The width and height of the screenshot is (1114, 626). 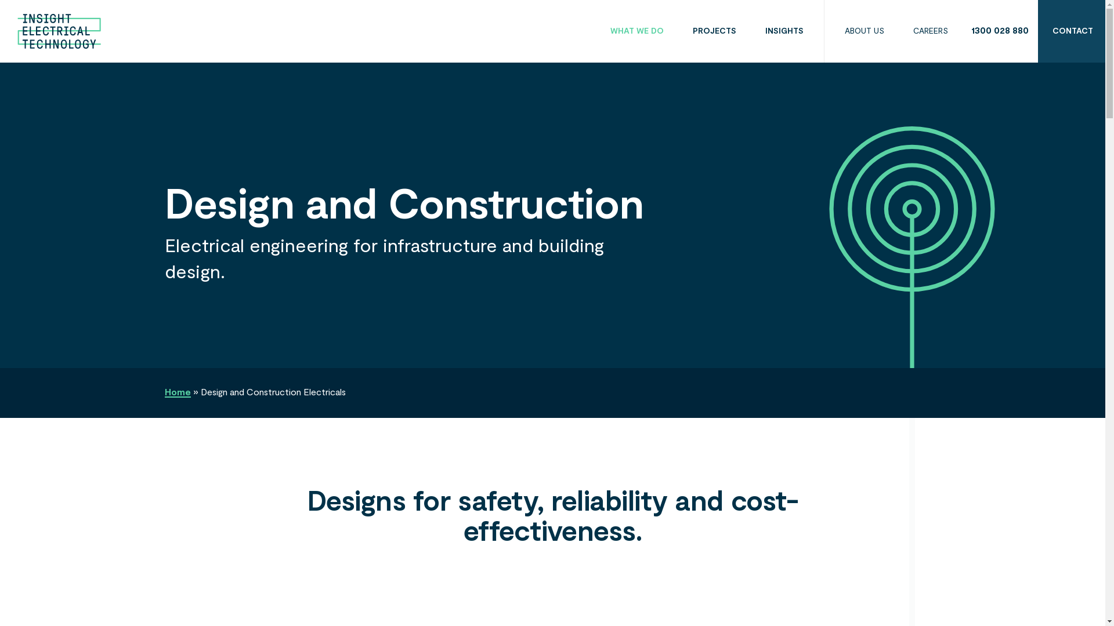 What do you see at coordinates (931, 31) in the screenshot?
I see `CAREERS` at bounding box center [931, 31].